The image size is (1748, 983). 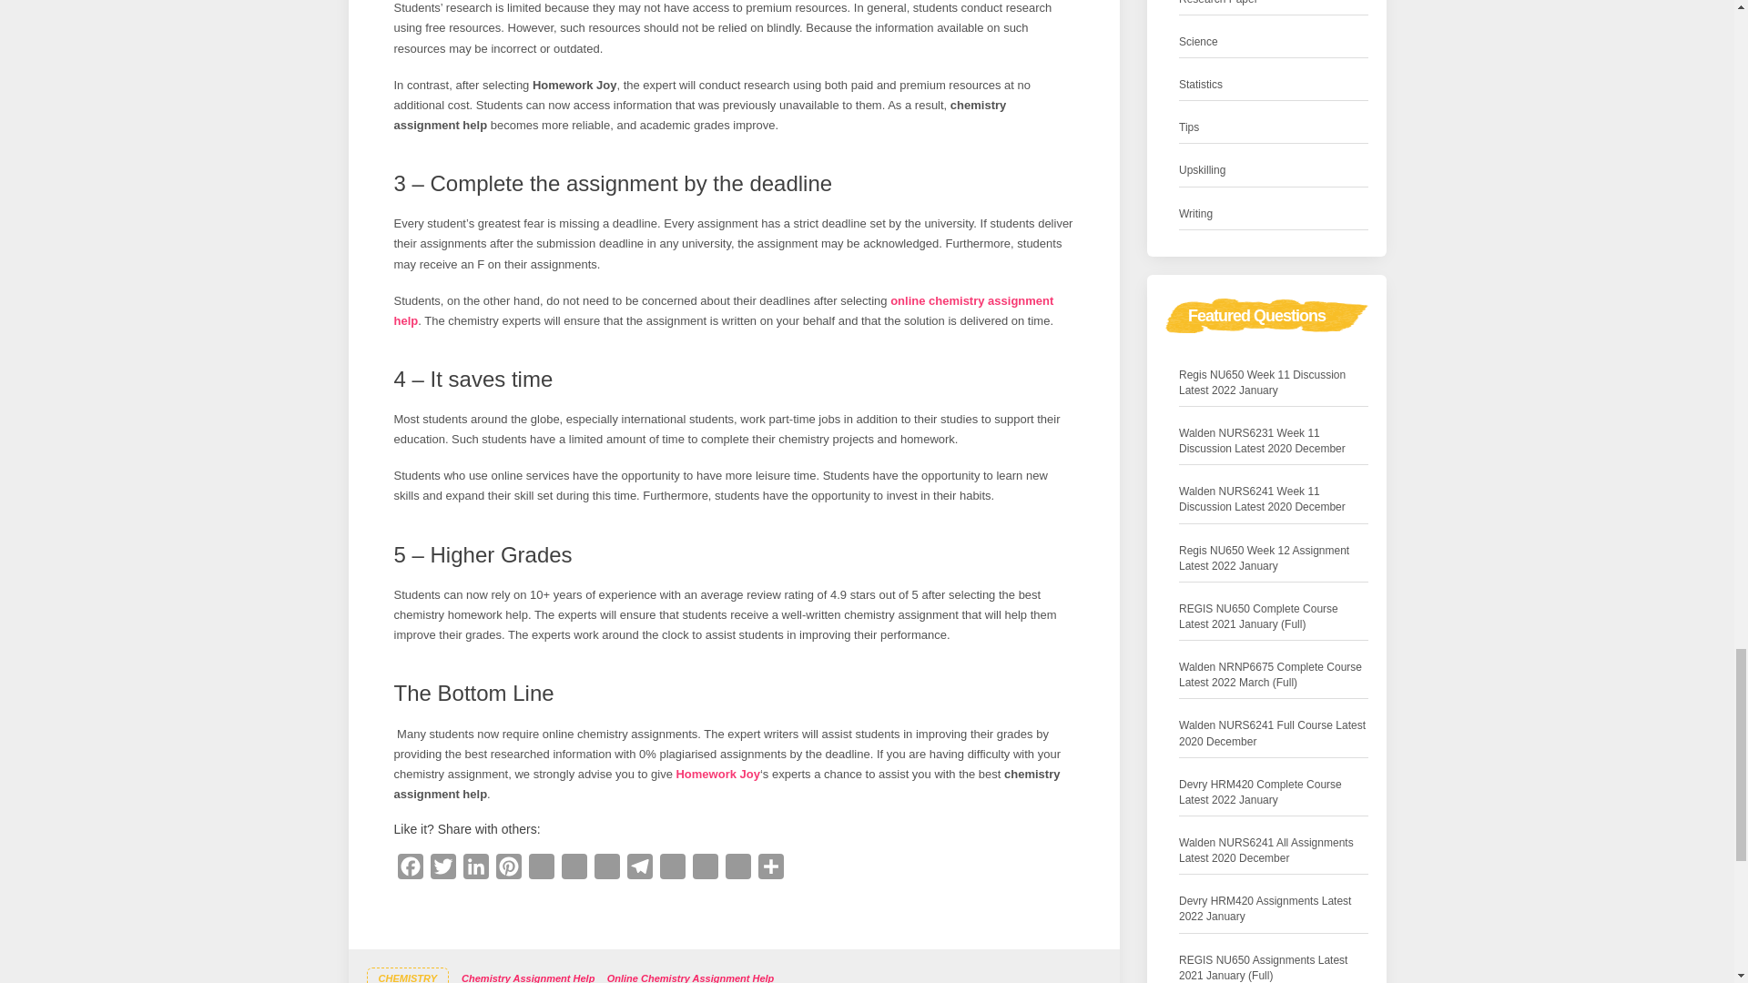 What do you see at coordinates (672, 870) in the screenshot?
I see `WeChat` at bounding box center [672, 870].